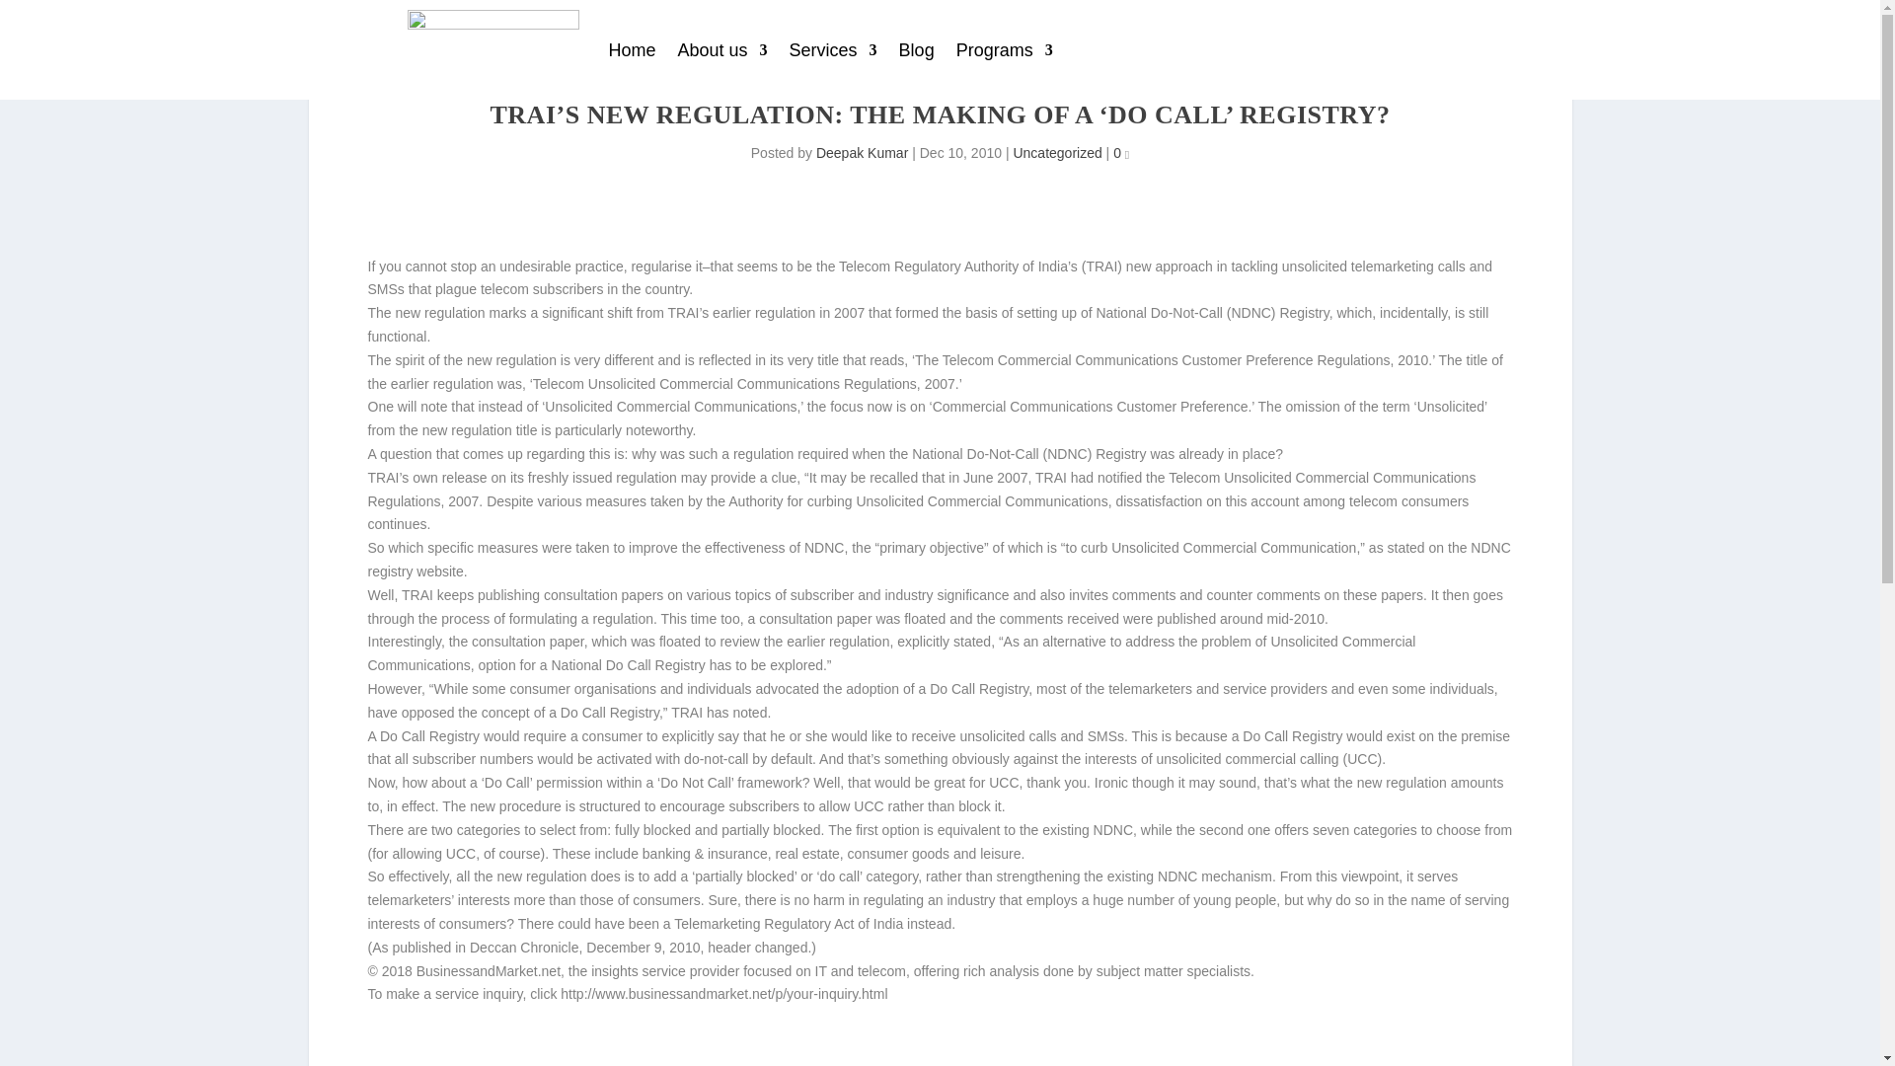  I want to click on Uncategorized, so click(1056, 152).